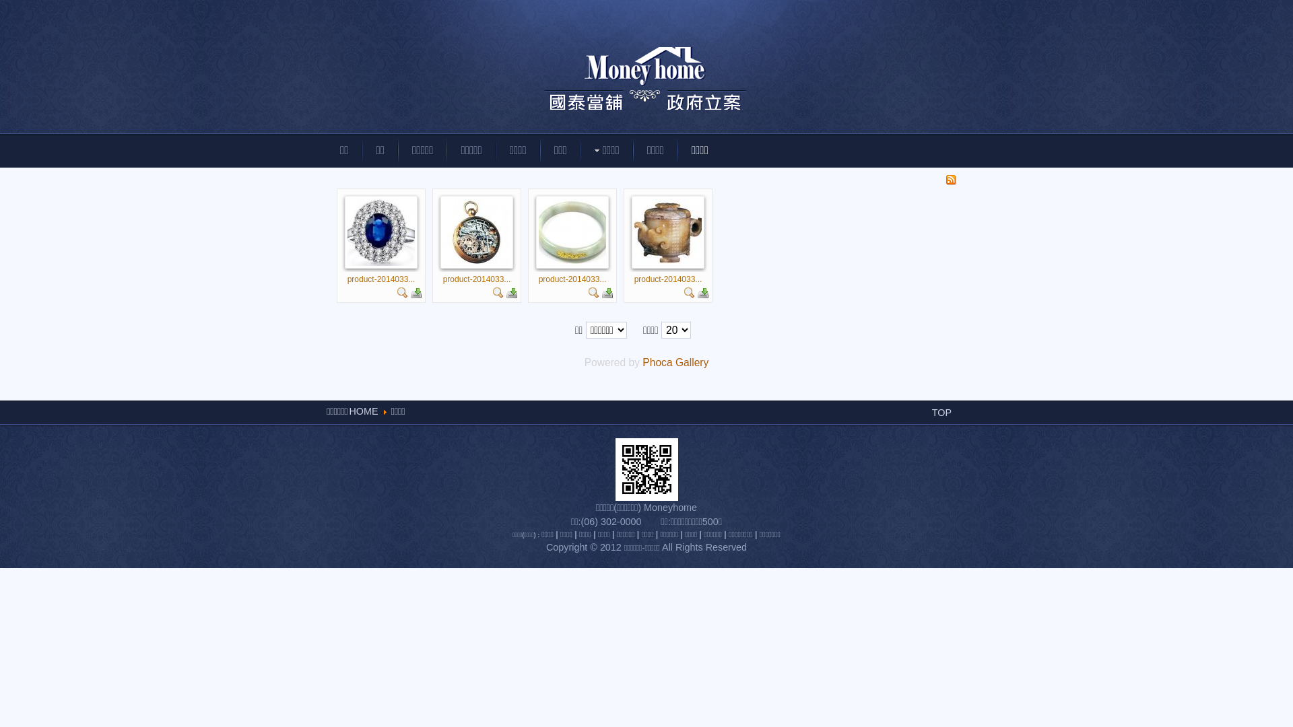  What do you see at coordinates (951, 182) in the screenshot?
I see `RSS ` at bounding box center [951, 182].